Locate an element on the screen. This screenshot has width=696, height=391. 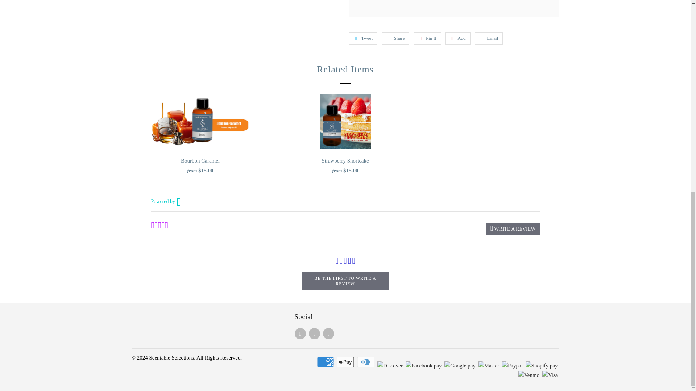
Tweet is located at coordinates (362, 38).